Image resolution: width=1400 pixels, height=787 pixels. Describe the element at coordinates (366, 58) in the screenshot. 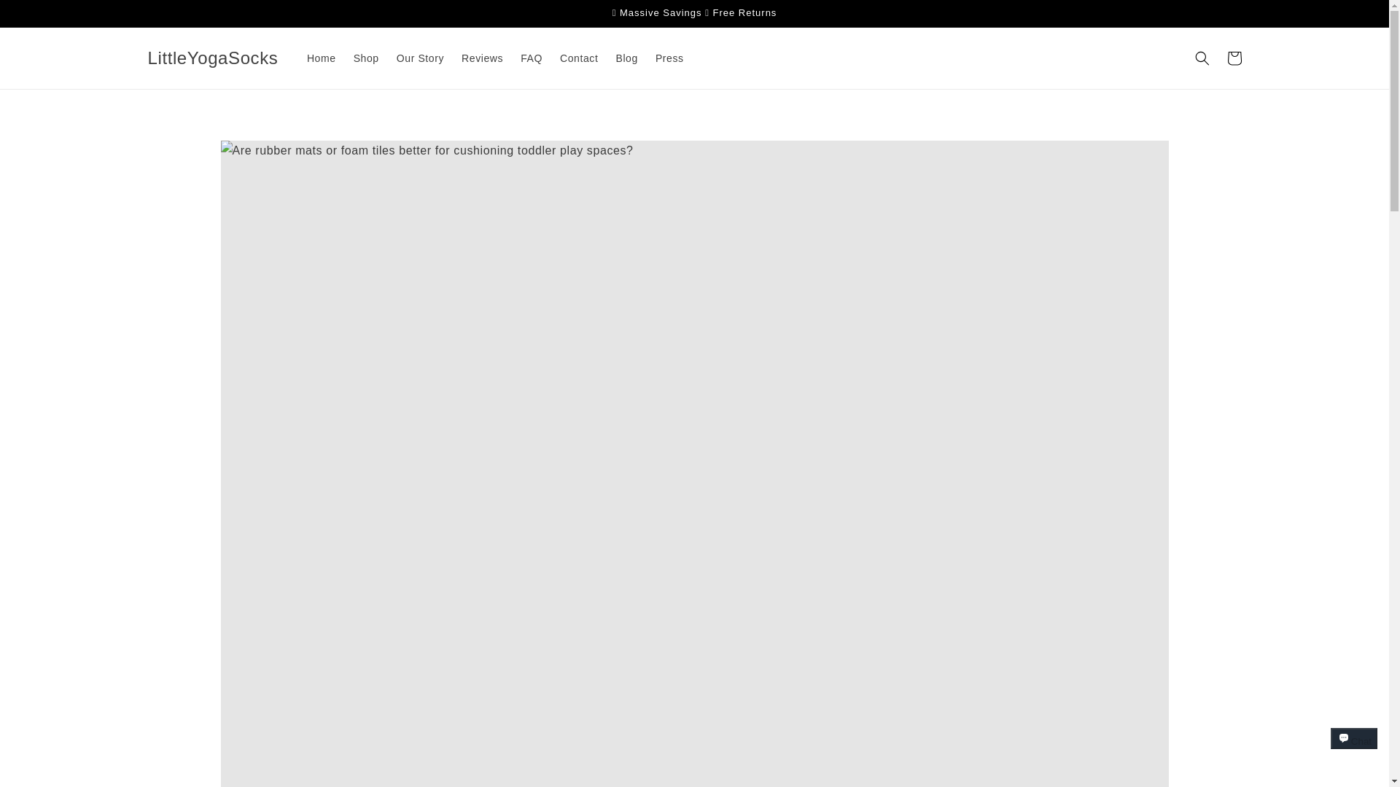

I see `Shop` at that location.